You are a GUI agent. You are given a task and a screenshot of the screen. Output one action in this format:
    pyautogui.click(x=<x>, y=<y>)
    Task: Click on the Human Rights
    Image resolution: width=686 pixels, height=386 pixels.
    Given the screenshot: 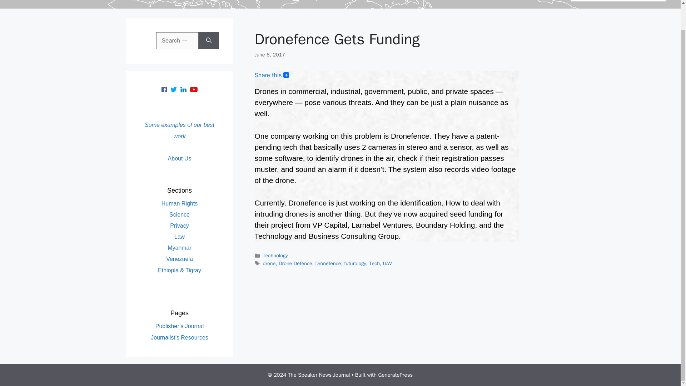 What is the action you would take?
    pyautogui.click(x=179, y=203)
    